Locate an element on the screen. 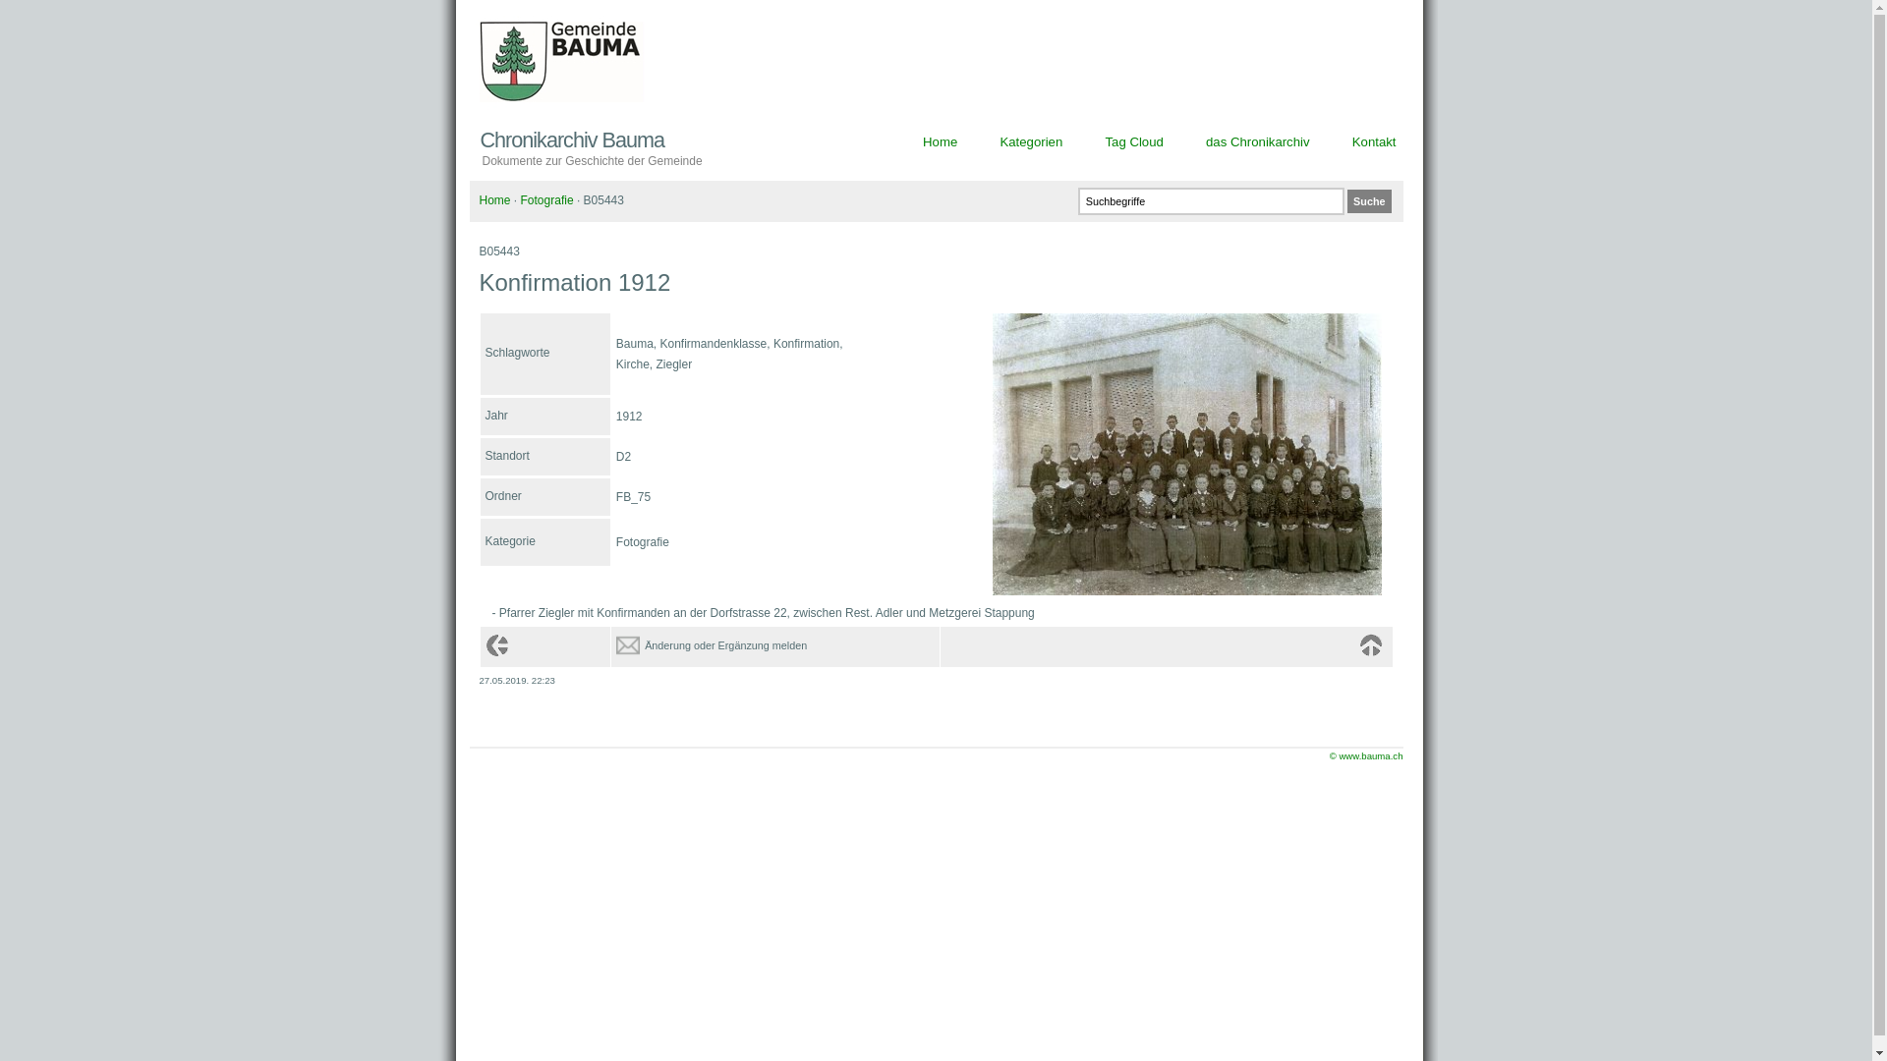 Image resolution: width=1887 pixels, height=1061 pixels. Home is located at coordinates (495, 200).